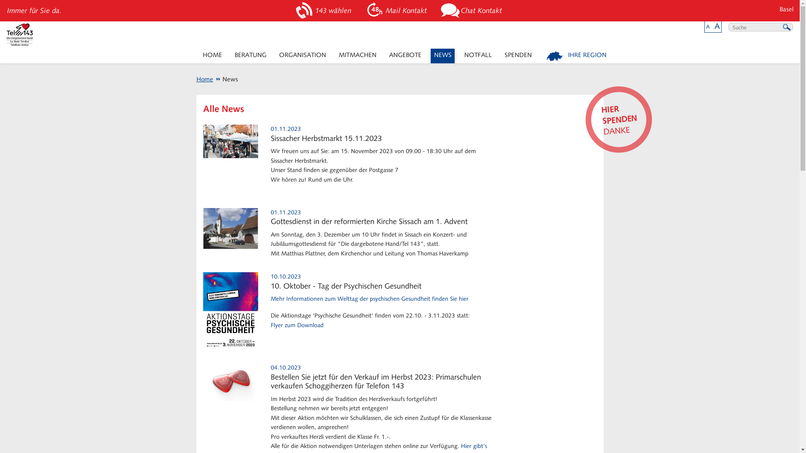  What do you see at coordinates (227, 79) in the screenshot?
I see `News` at bounding box center [227, 79].